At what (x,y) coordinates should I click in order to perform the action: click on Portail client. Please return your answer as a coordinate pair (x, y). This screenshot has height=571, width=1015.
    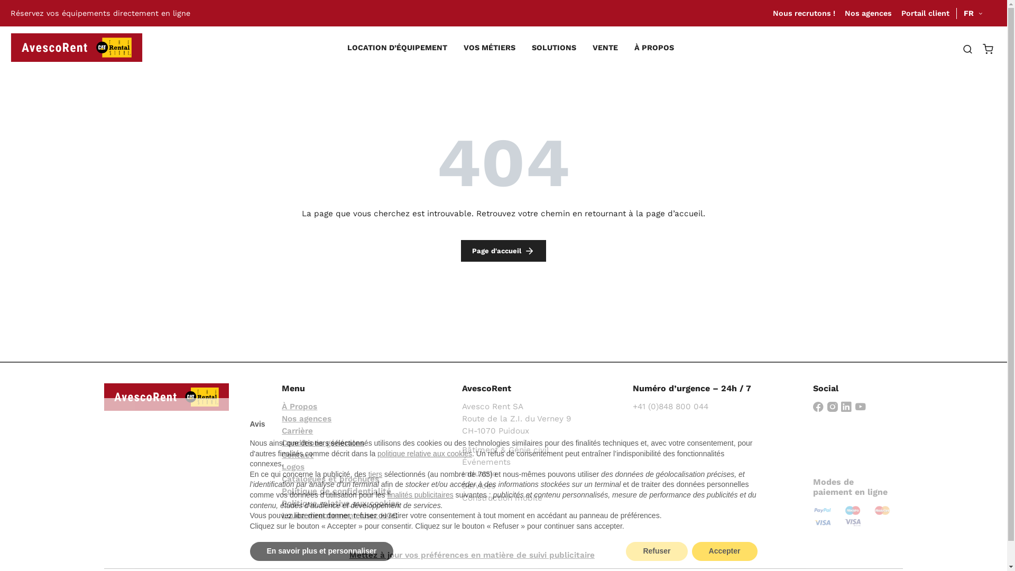
    Looking at the image, I should click on (925, 13).